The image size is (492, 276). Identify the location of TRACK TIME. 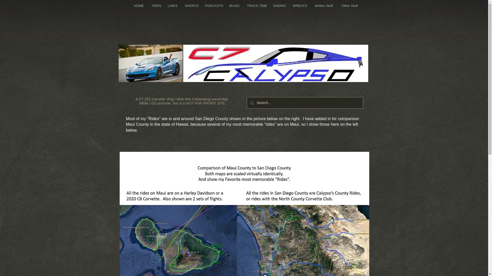
(256, 6).